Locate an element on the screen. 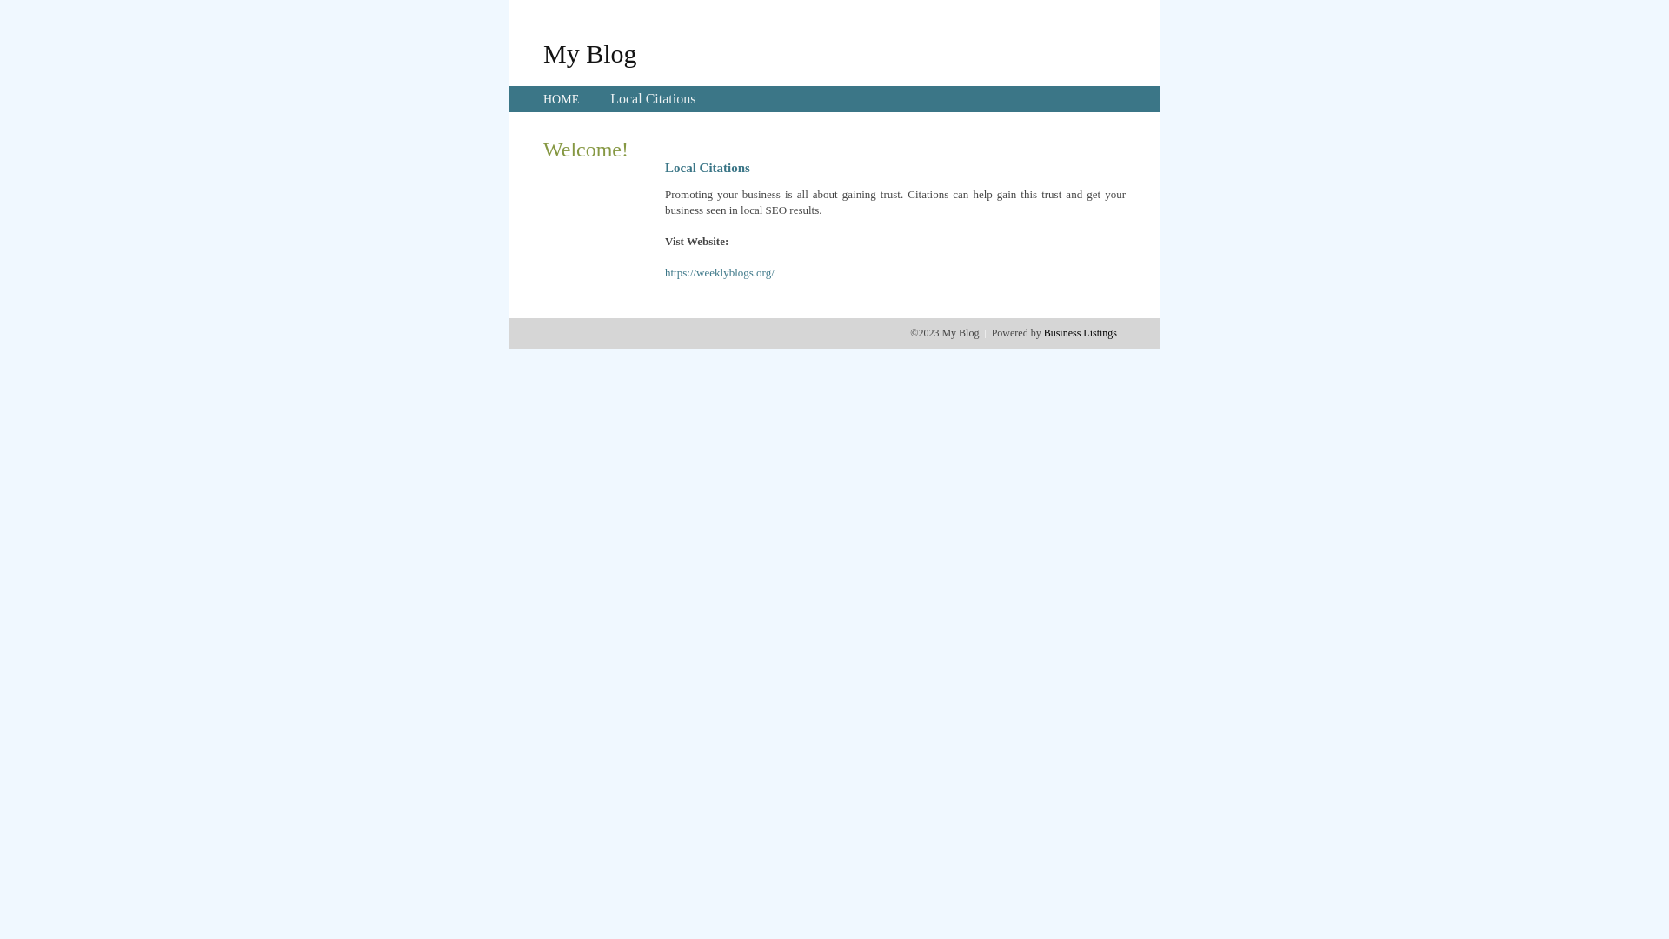 The height and width of the screenshot is (939, 1669). Business Listings is located at coordinates (1081, 333).